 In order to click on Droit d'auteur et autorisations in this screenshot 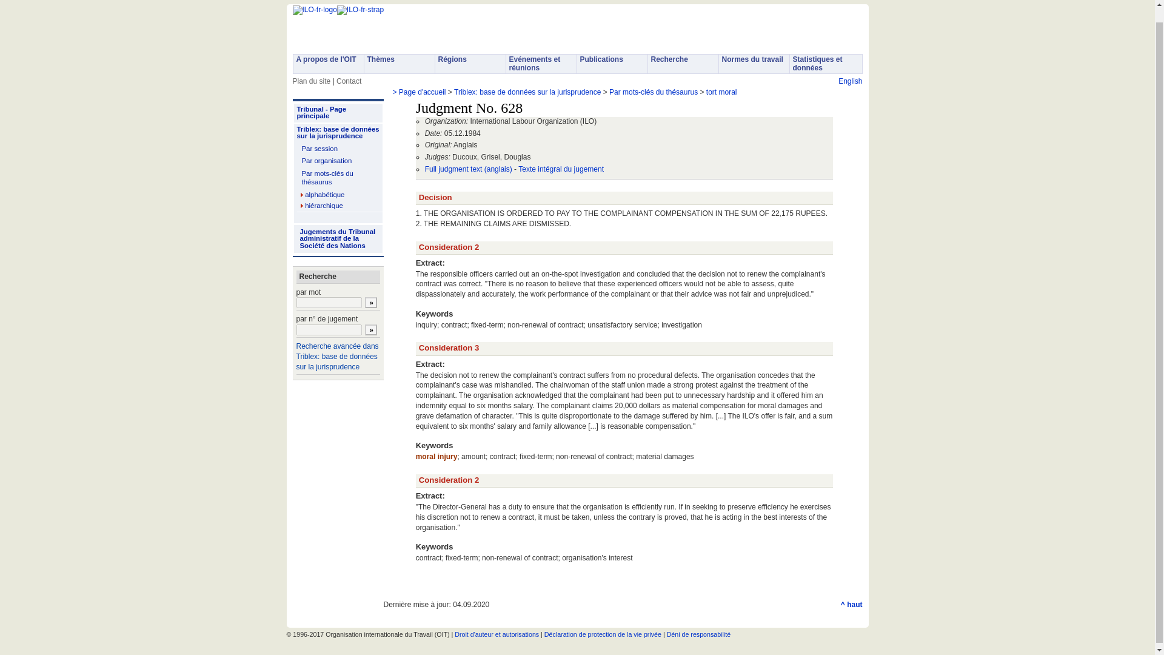, I will do `click(497, 634)`.